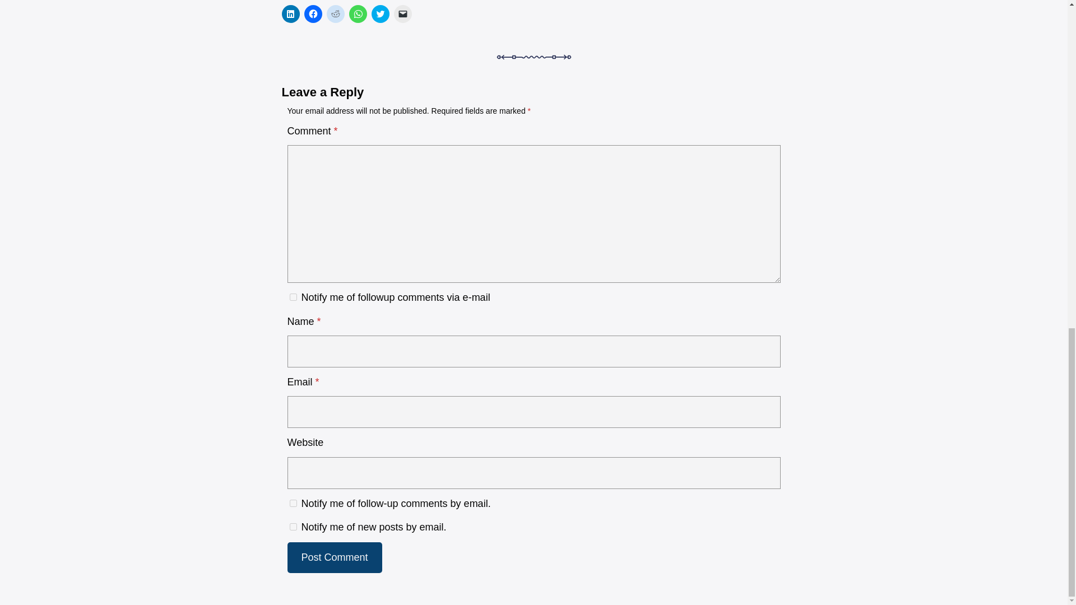  Describe the element at coordinates (293, 503) in the screenshot. I see `subscribe` at that location.